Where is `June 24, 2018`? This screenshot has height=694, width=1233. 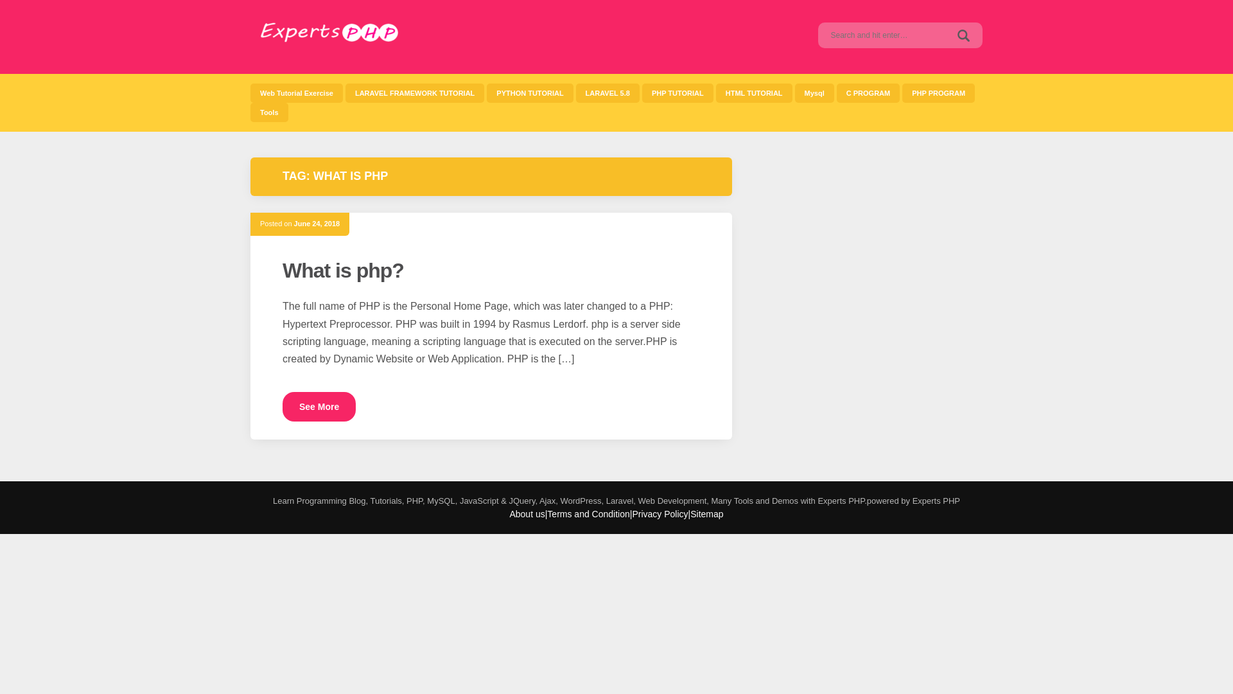 June 24, 2018 is located at coordinates (317, 224).